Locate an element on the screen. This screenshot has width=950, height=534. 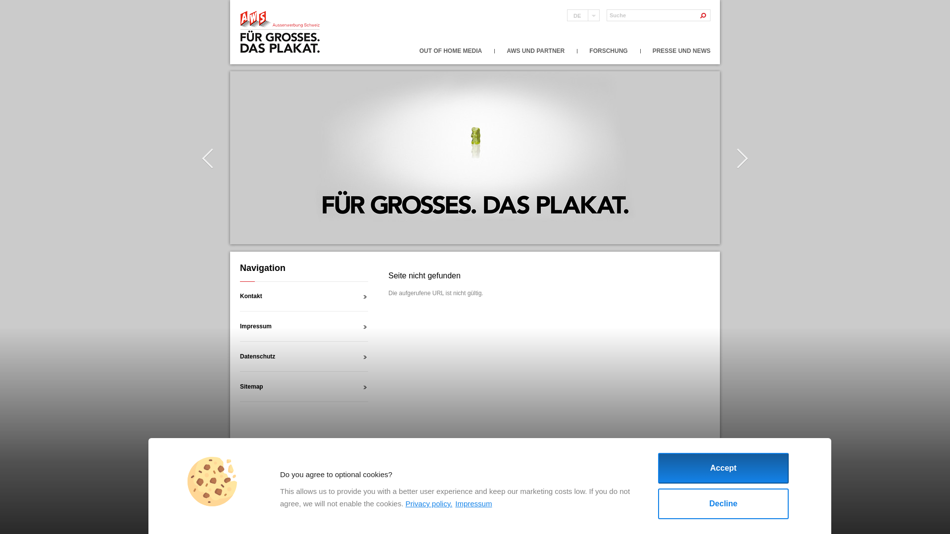
< is located at coordinates (208, 159).